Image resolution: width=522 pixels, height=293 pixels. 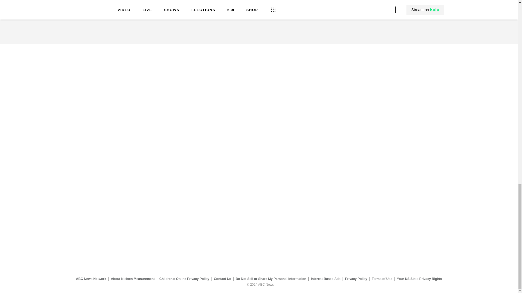 What do you see at coordinates (184, 279) in the screenshot?
I see `Children's Online Privacy Policy` at bounding box center [184, 279].